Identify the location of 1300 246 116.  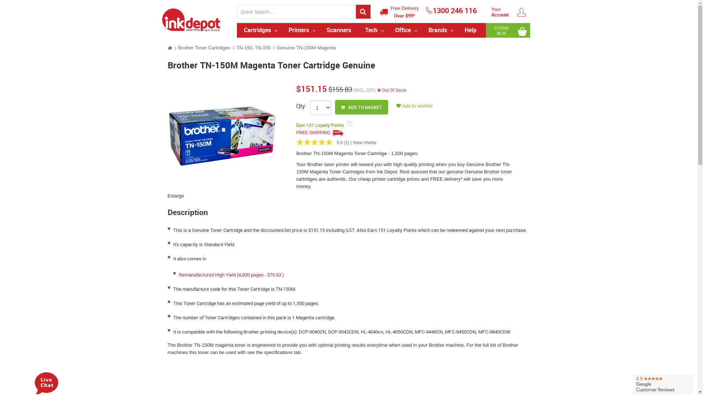
(451, 10).